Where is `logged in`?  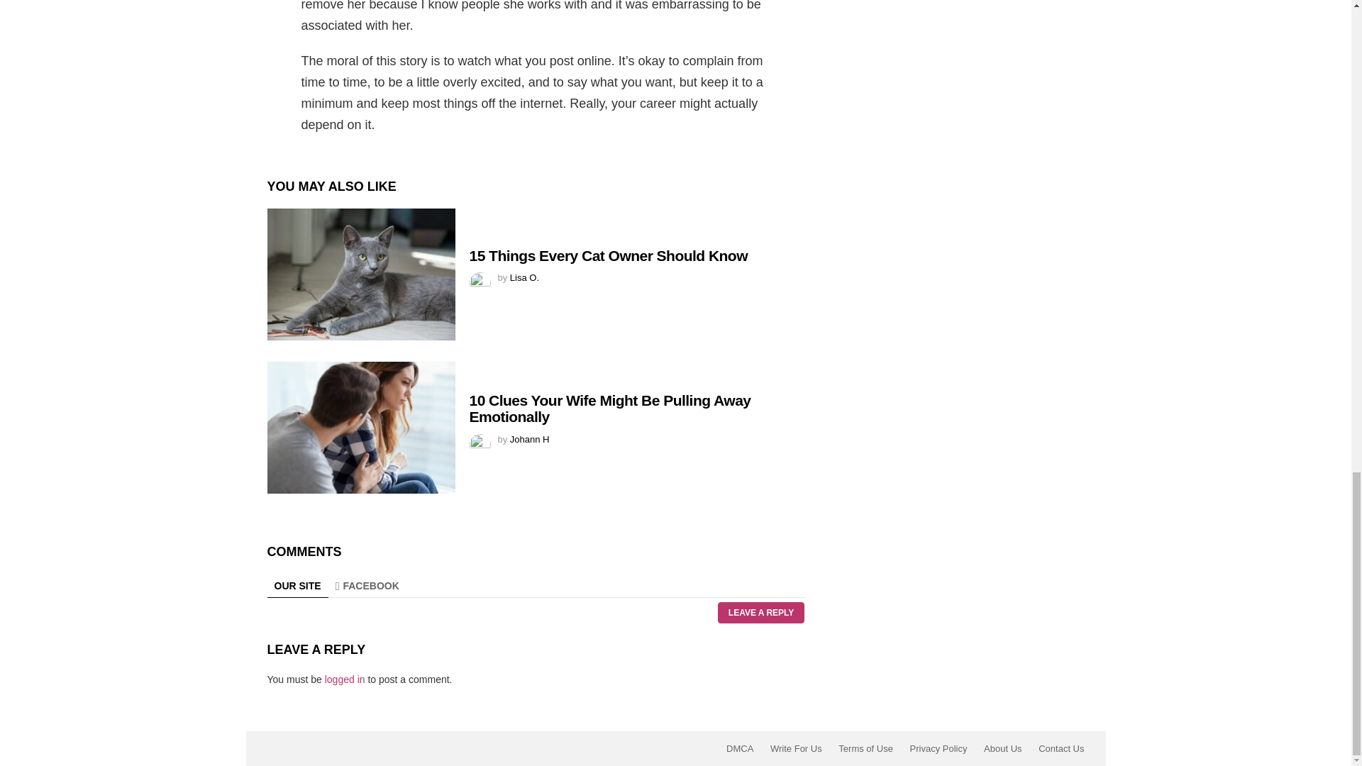 logged in is located at coordinates (345, 679).